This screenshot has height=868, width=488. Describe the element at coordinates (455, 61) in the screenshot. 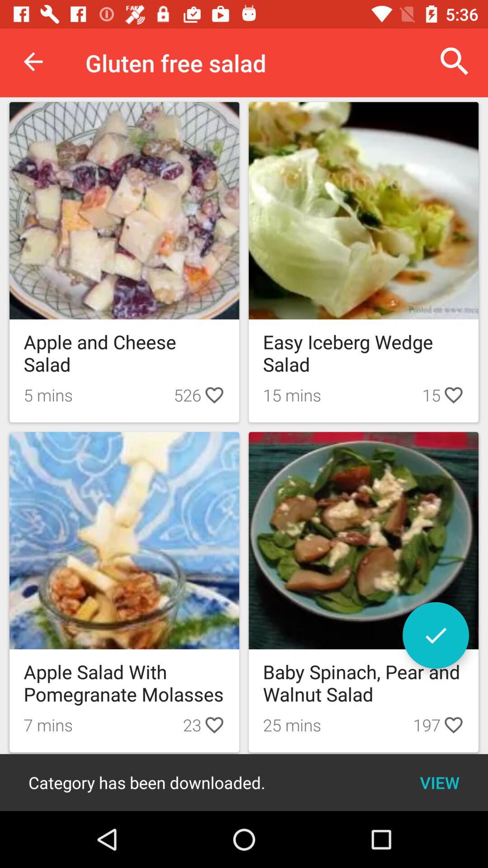

I see `choose the item next to the gluten free salad` at that location.